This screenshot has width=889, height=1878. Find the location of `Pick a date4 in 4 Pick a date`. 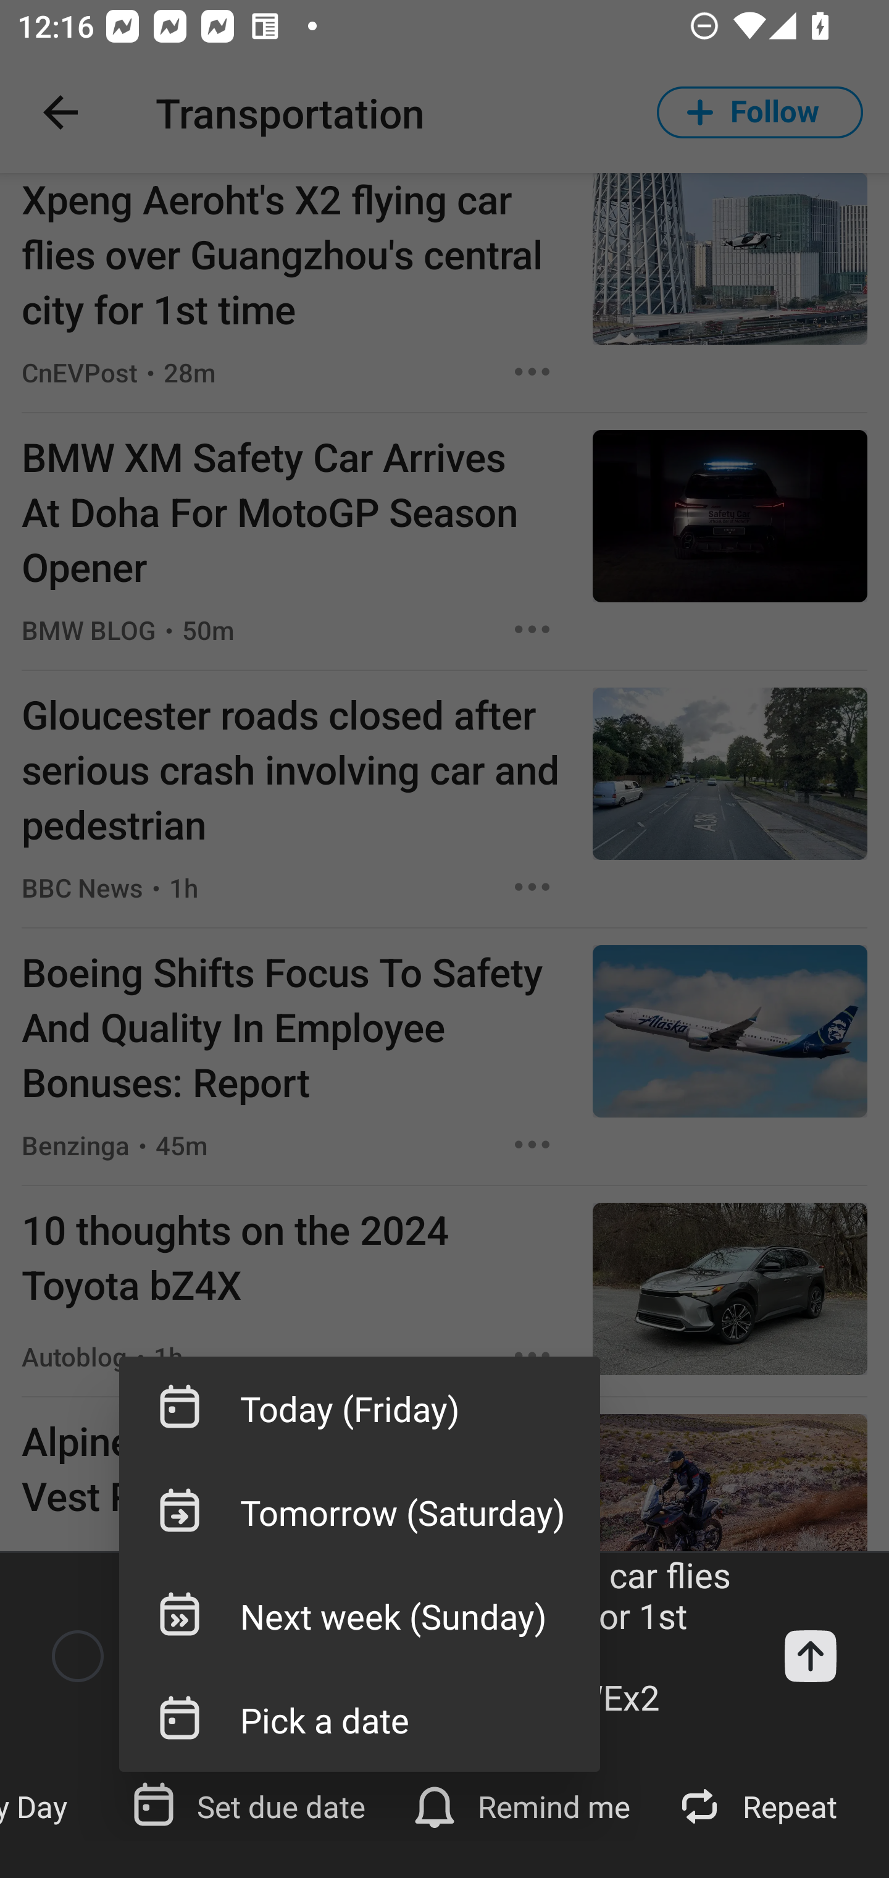

Pick a date4 in 4 Pick a date is located at coordinates (359, 1719).